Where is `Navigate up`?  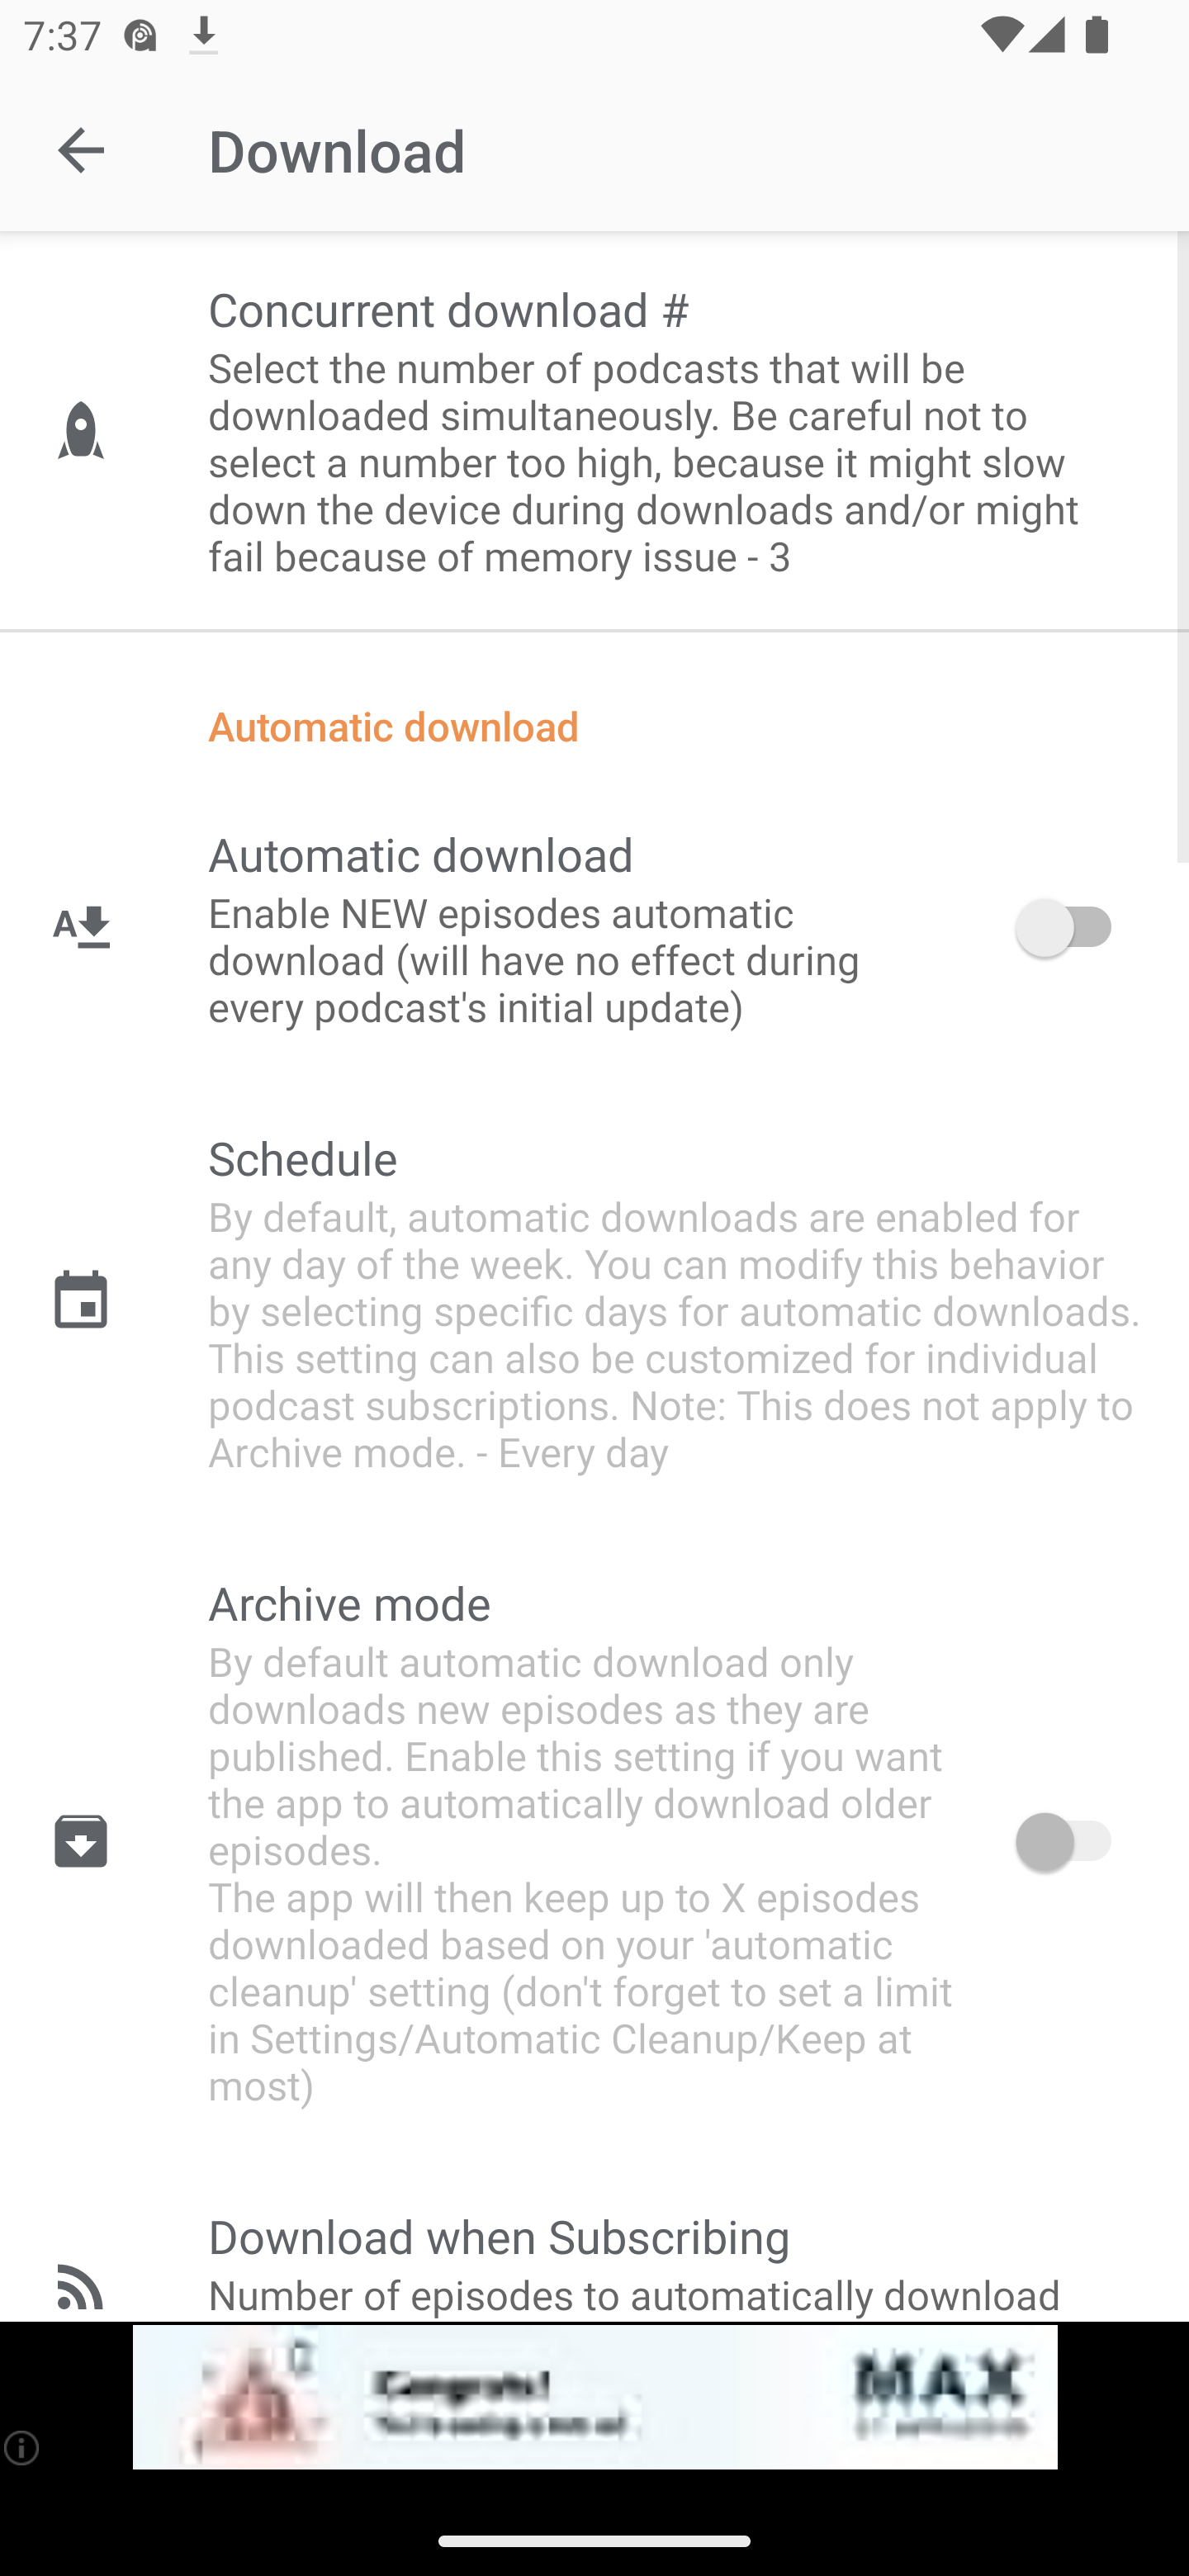
Navigate up is located at coordinates (81, 150).